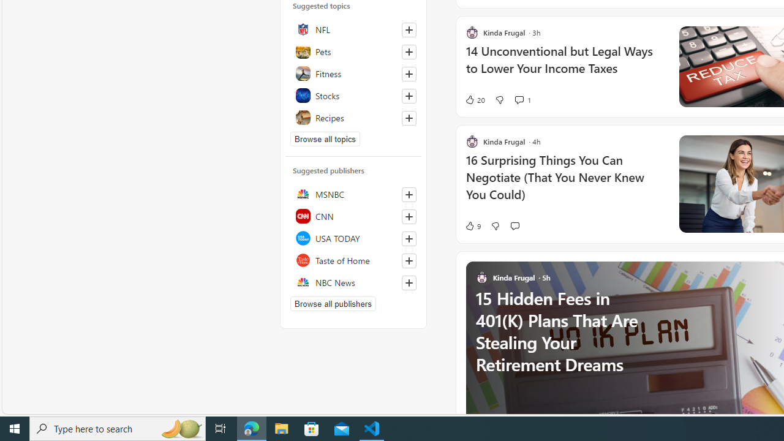 The image size is (784, 441). I want to click on View comments 1 Comment, so click(522, 99).